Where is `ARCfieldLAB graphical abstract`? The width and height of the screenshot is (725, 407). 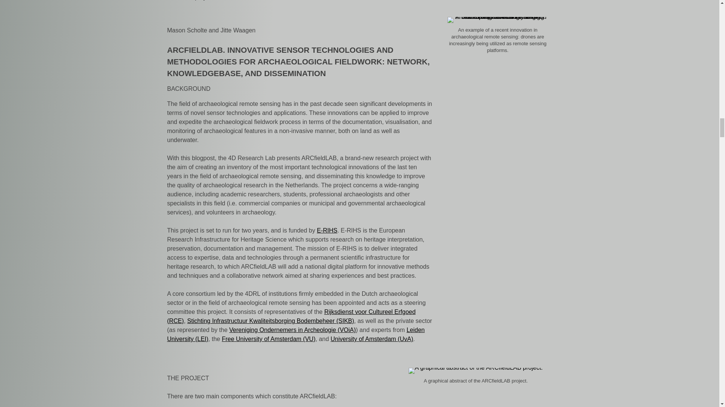
ARCfieldLAB graphical abstract is located at coordinates (475, 371).